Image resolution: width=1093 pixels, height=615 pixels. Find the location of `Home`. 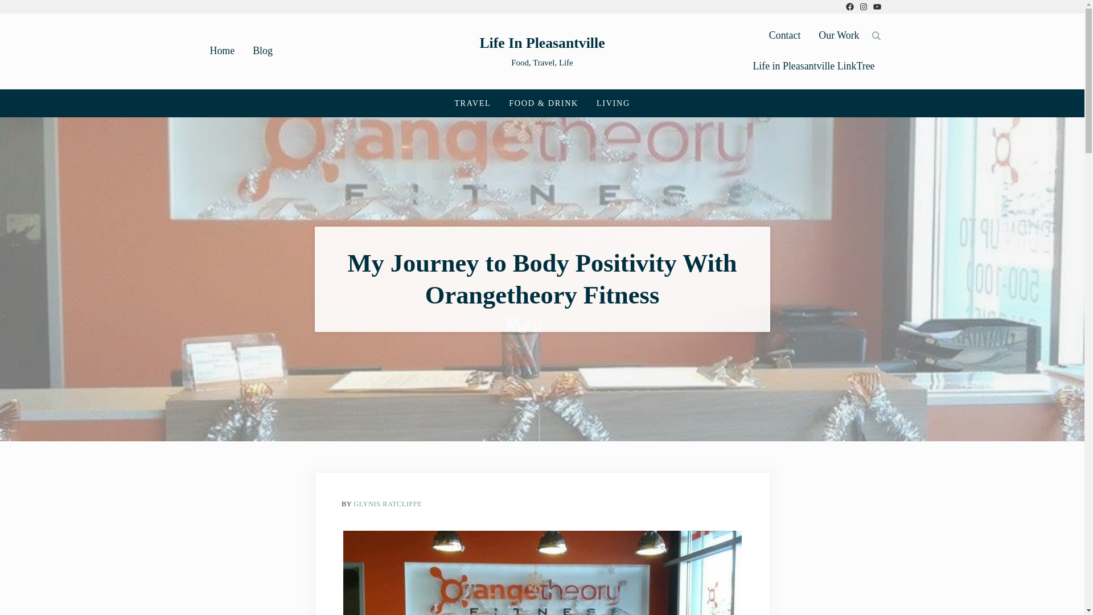

Home is located at coordinates (222, 51).